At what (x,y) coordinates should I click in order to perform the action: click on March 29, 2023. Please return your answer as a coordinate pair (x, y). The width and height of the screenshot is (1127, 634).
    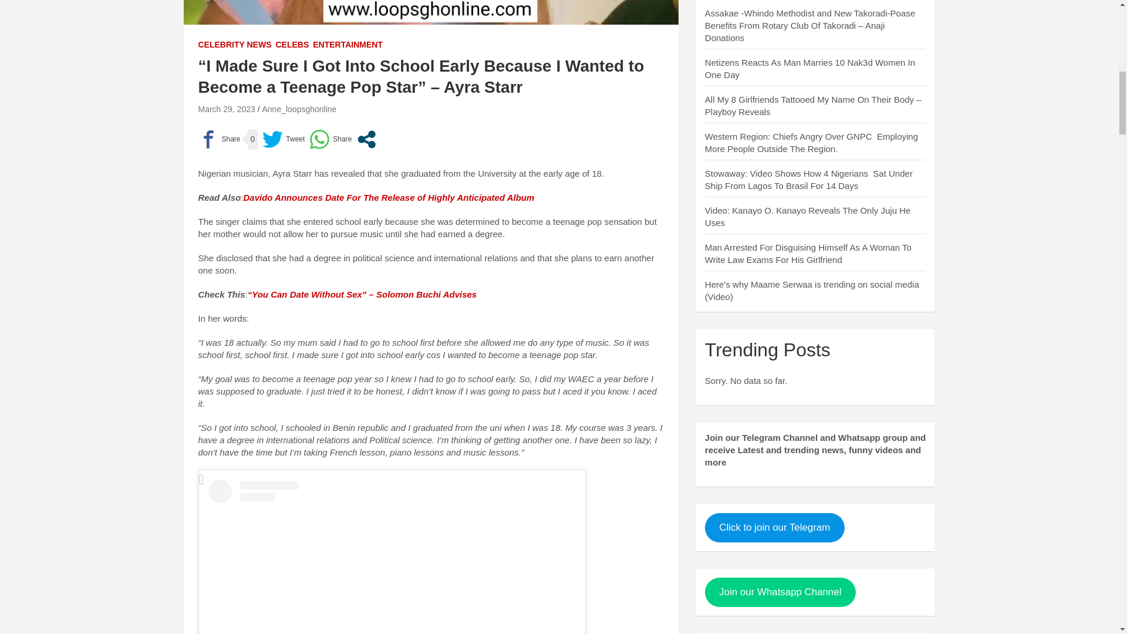
    Looking at the image, I should click on (227, 109).